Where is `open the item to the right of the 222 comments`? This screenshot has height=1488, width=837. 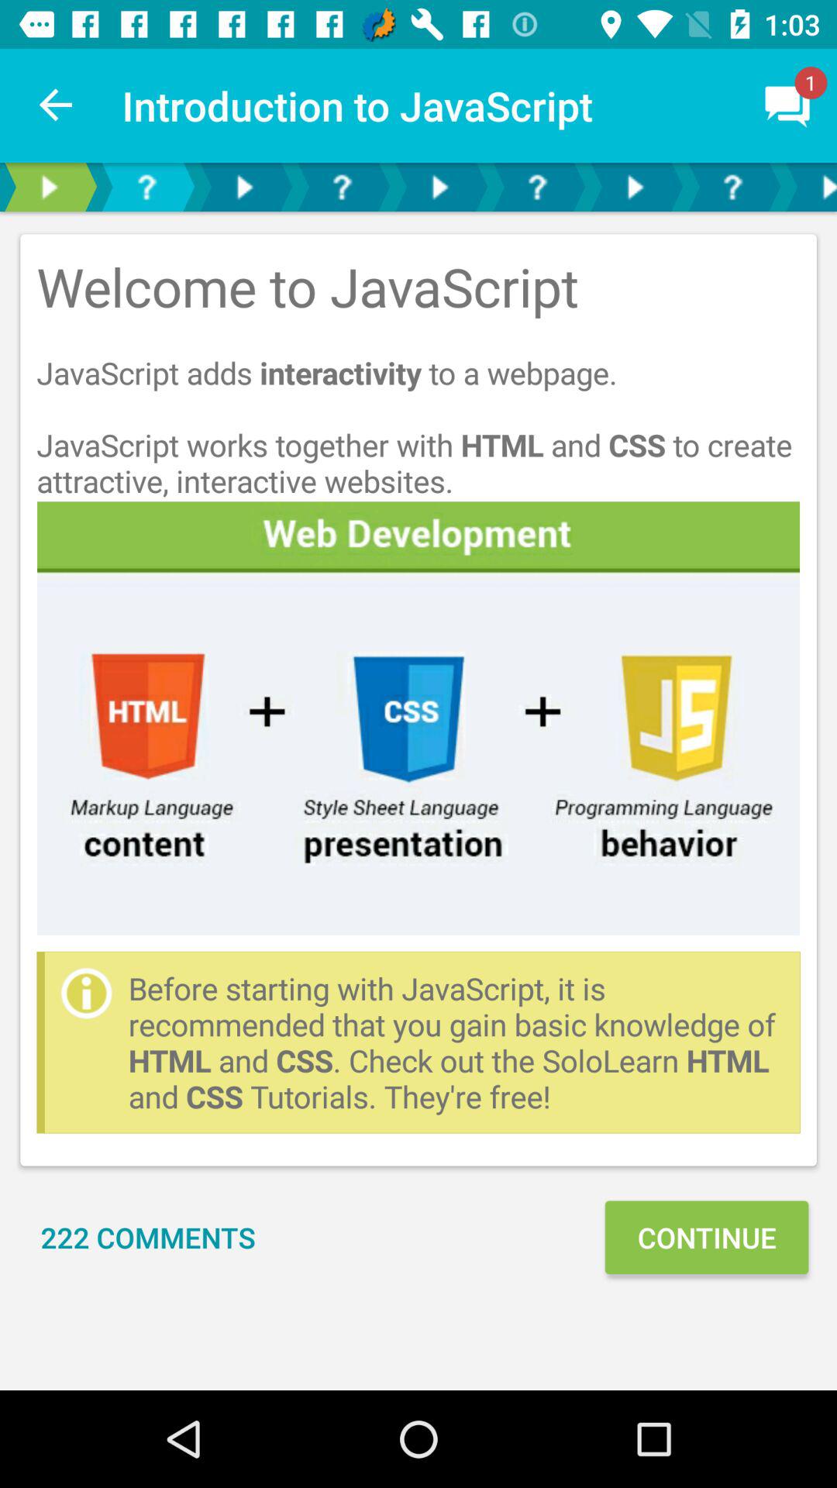 open the item to the right of the 222 comments is located at coordinates (706, 1237).